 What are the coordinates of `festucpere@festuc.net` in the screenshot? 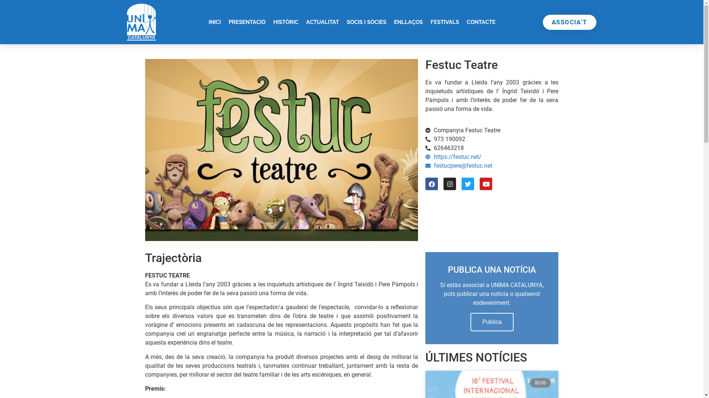 It's located at (492, 166).